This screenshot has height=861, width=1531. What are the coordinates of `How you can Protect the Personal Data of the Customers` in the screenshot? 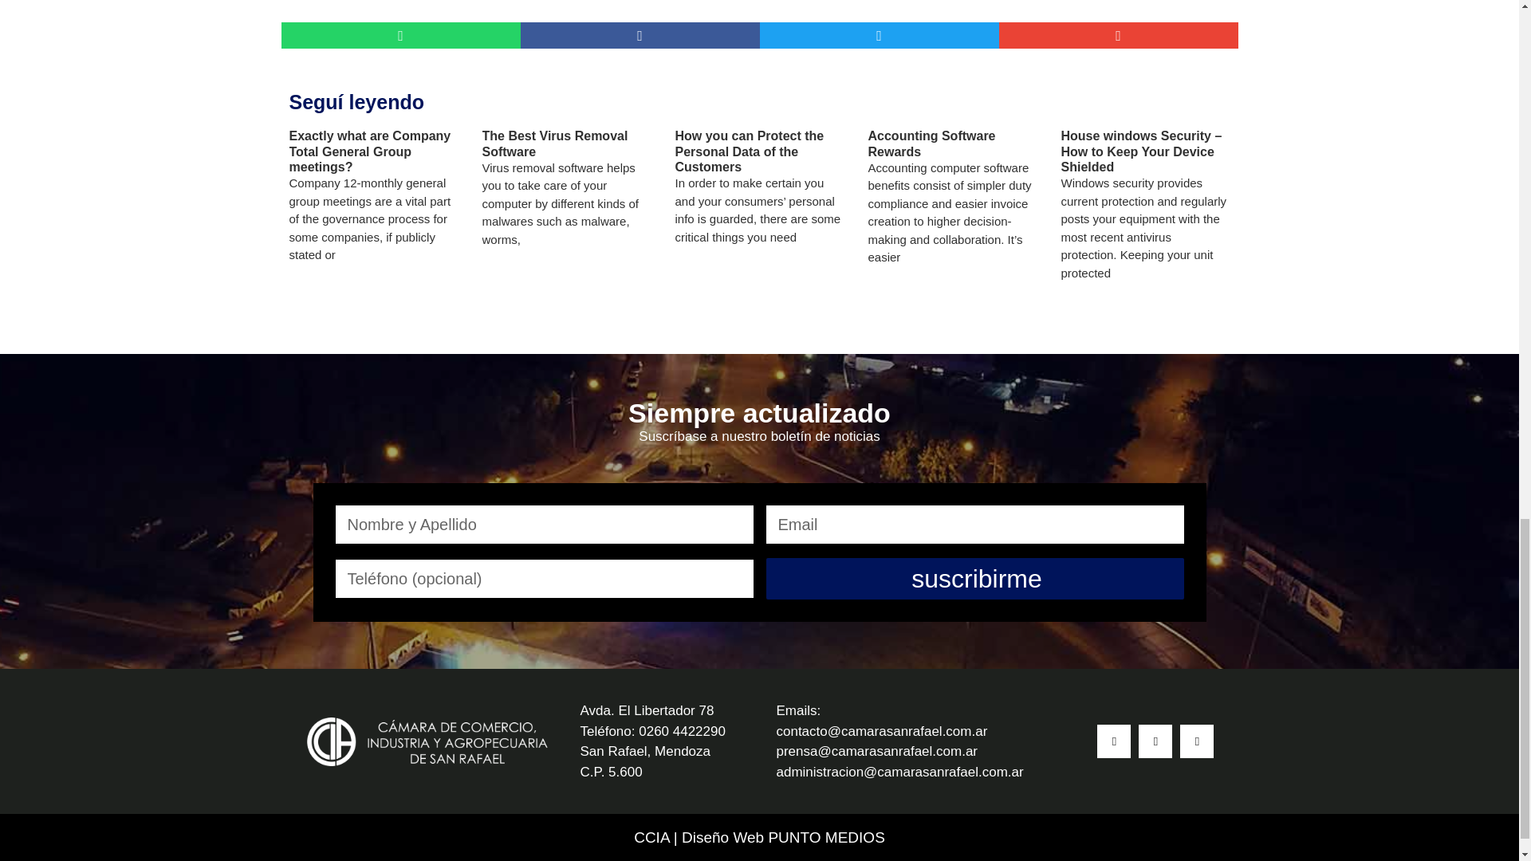 It's located at (749, 151).